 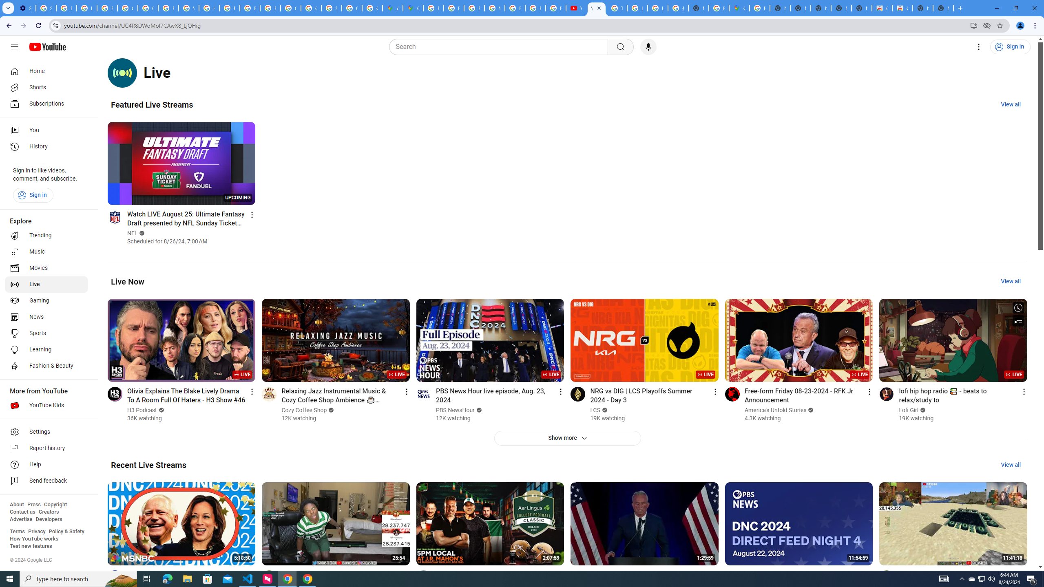 What do you see at coordinates (46, 301) in the screenshot?
I see `Gaming` at bounding box center [46, 301].